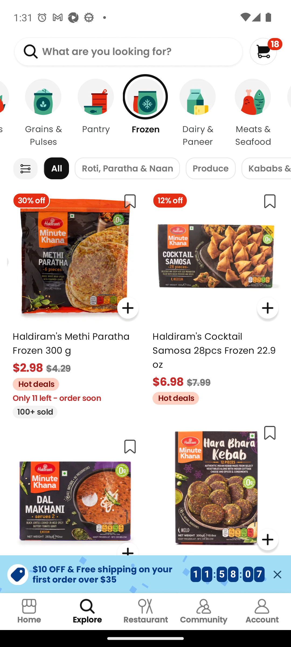 Image resolution: width=291 pixels, height=647 pixels. Describe the element at coordinates (262, 611) in the screenshot. I see `Account` at that location.